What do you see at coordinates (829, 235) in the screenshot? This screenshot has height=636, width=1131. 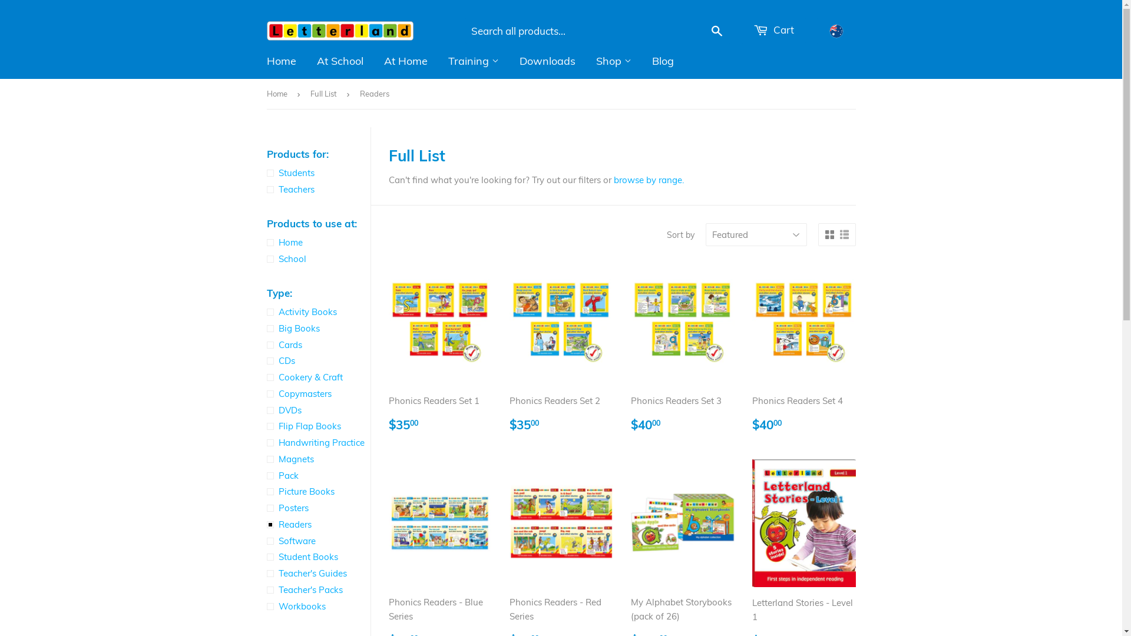 I see `Grid view` at bounding box center [829, 235].